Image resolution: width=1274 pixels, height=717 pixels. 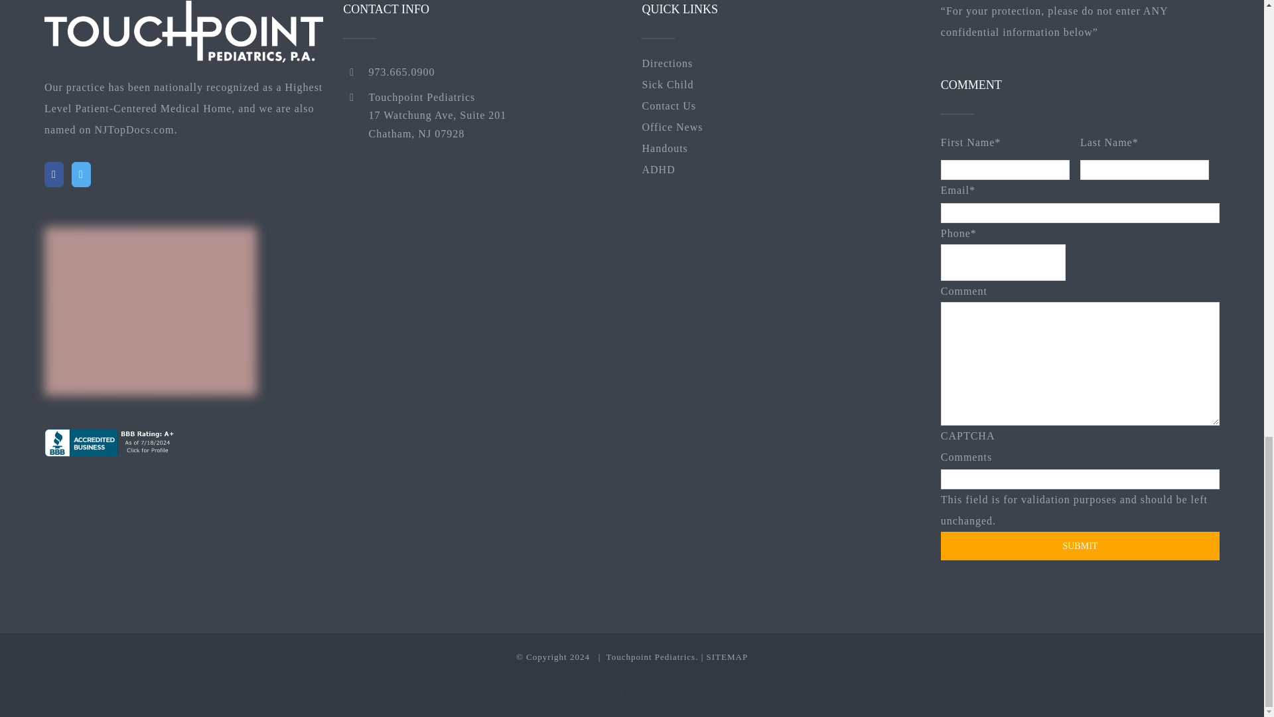 What do you see at coordinates (1080, 546) in the screenshot?
I see `Submit` at bounding box center [1080, 546].